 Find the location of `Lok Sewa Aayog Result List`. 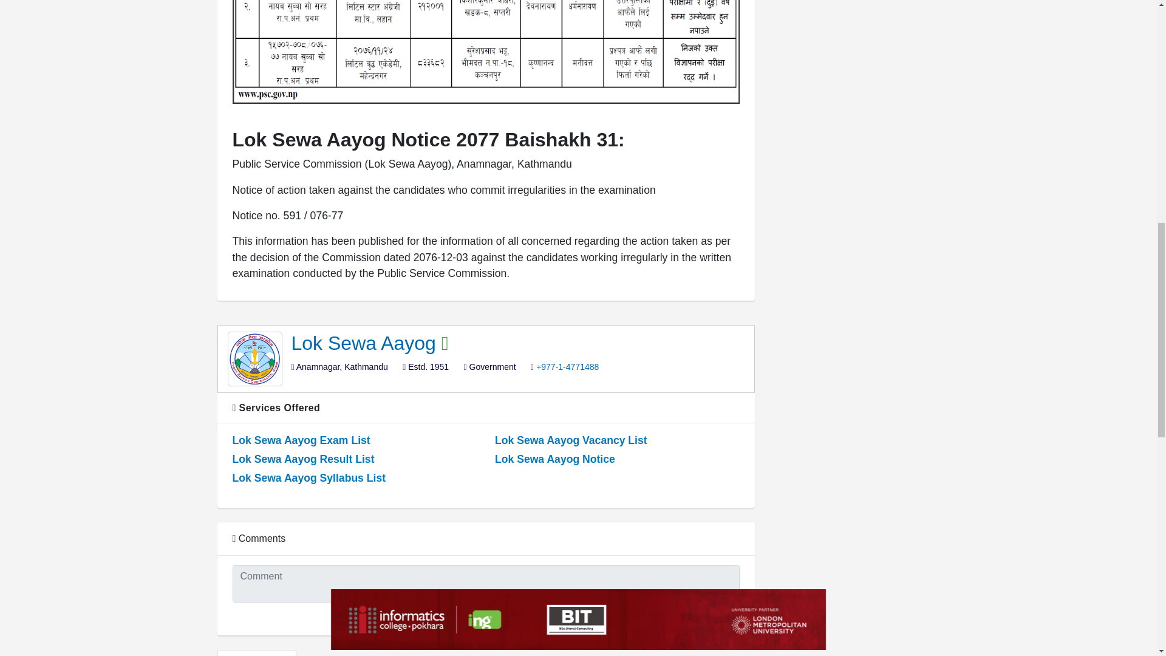

Lok Sewa Aayog Result List is located at coordinates (303, 459).